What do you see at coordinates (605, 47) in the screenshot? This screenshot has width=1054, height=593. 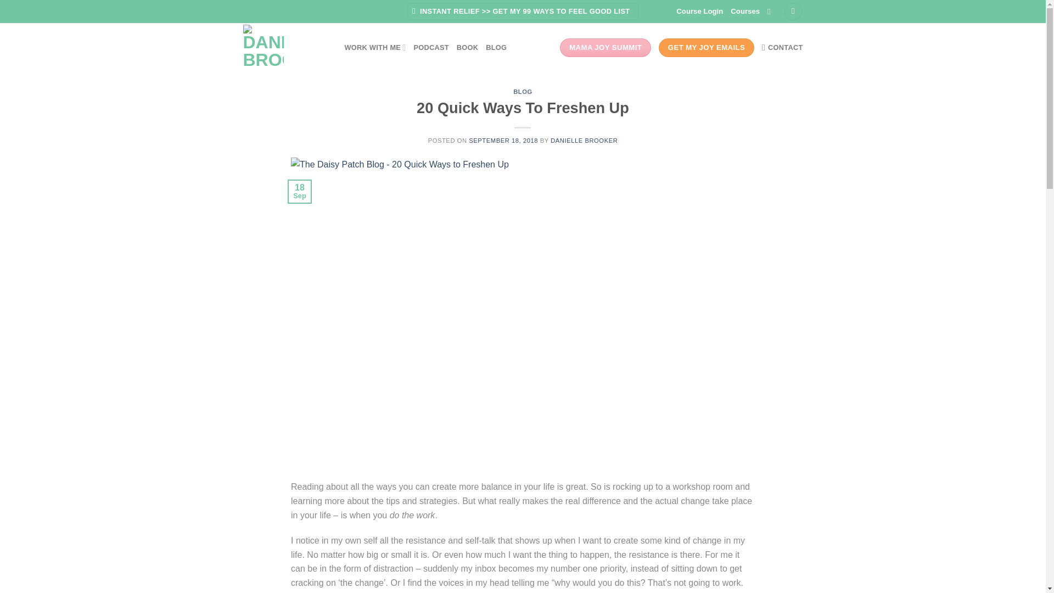 I see `MAMA JOY SUMMIT` at bounding box center [605, 47].